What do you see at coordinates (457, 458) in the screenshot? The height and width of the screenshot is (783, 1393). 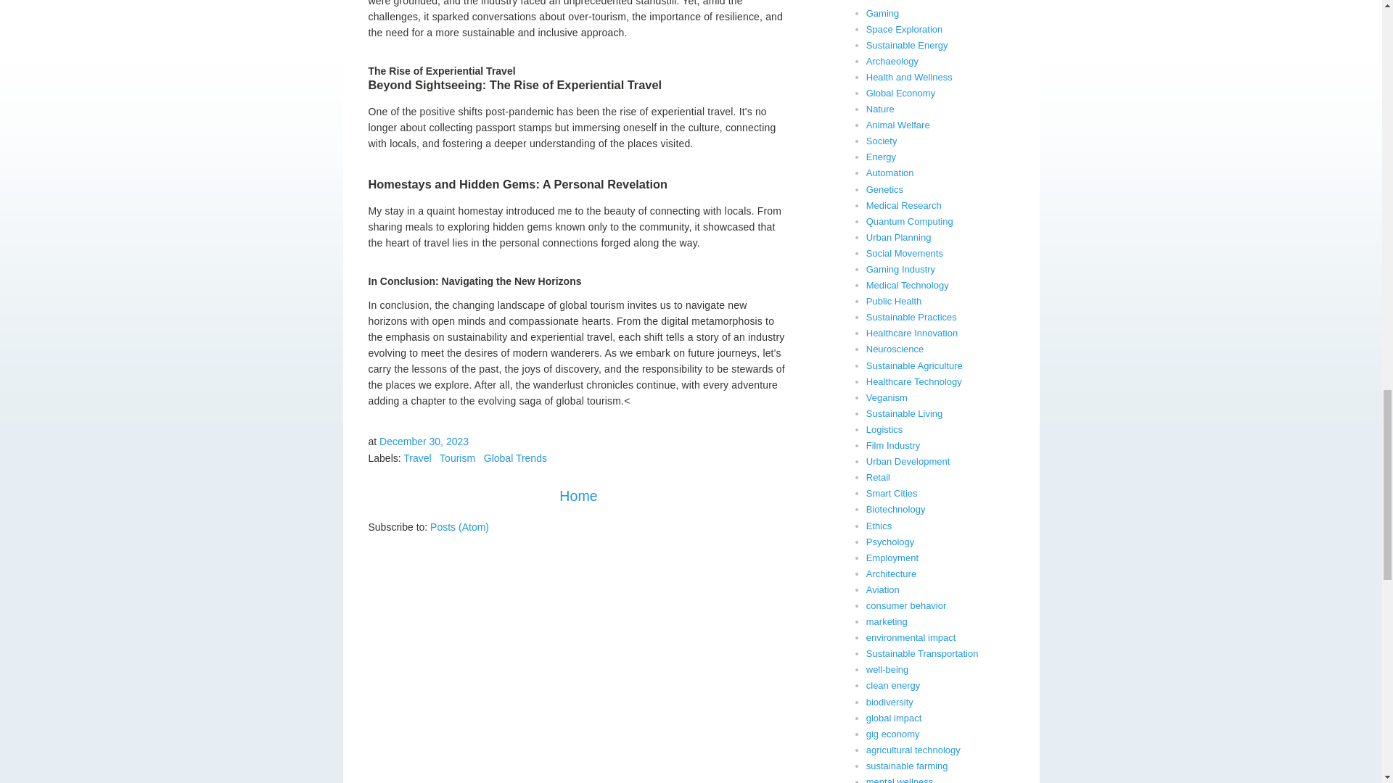 I see `Tourism` at bounding box center [457, 458].